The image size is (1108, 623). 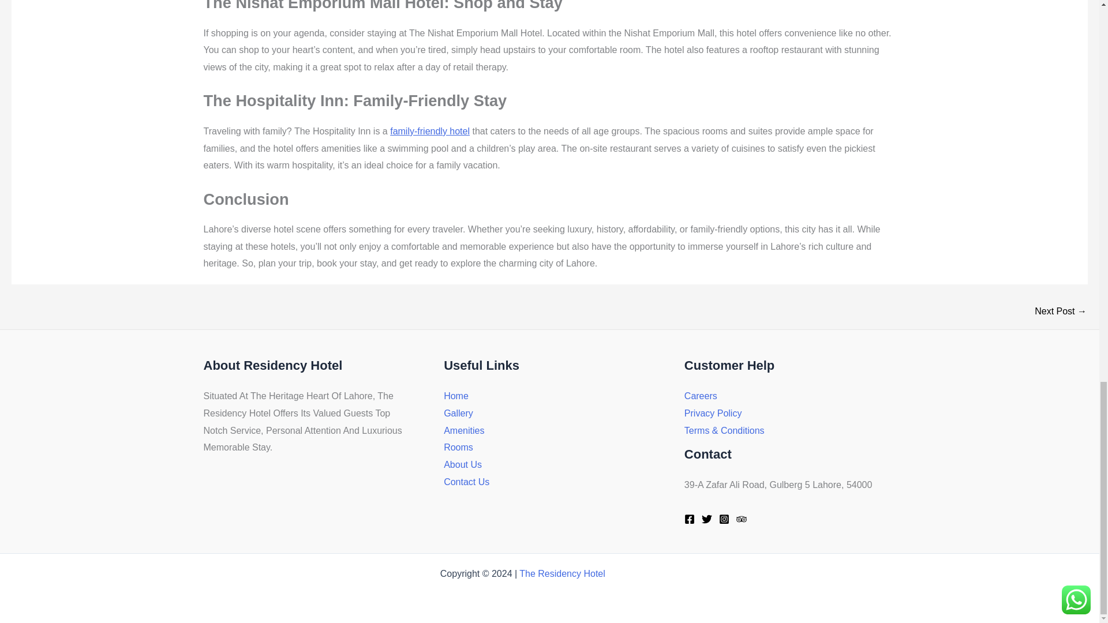 I want to click on Careers, so click(x=701, y=396).